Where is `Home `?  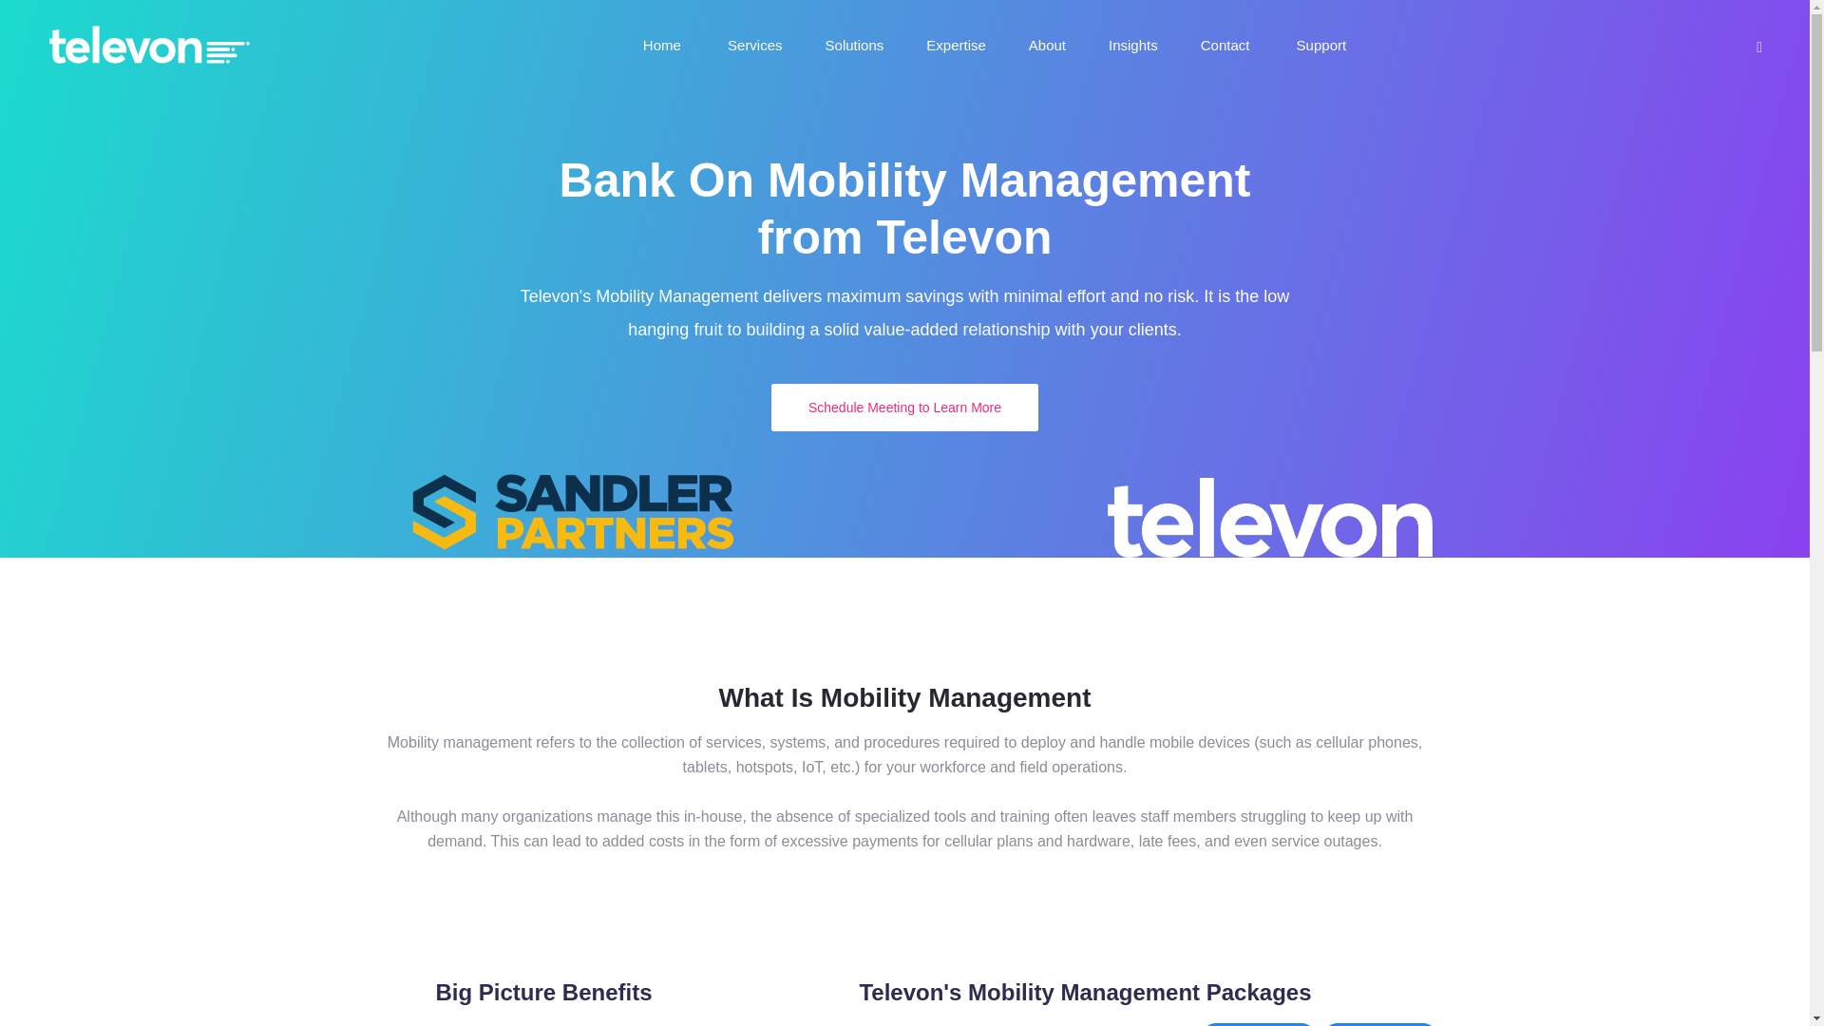
Home  is located at coordinates (664, 44).